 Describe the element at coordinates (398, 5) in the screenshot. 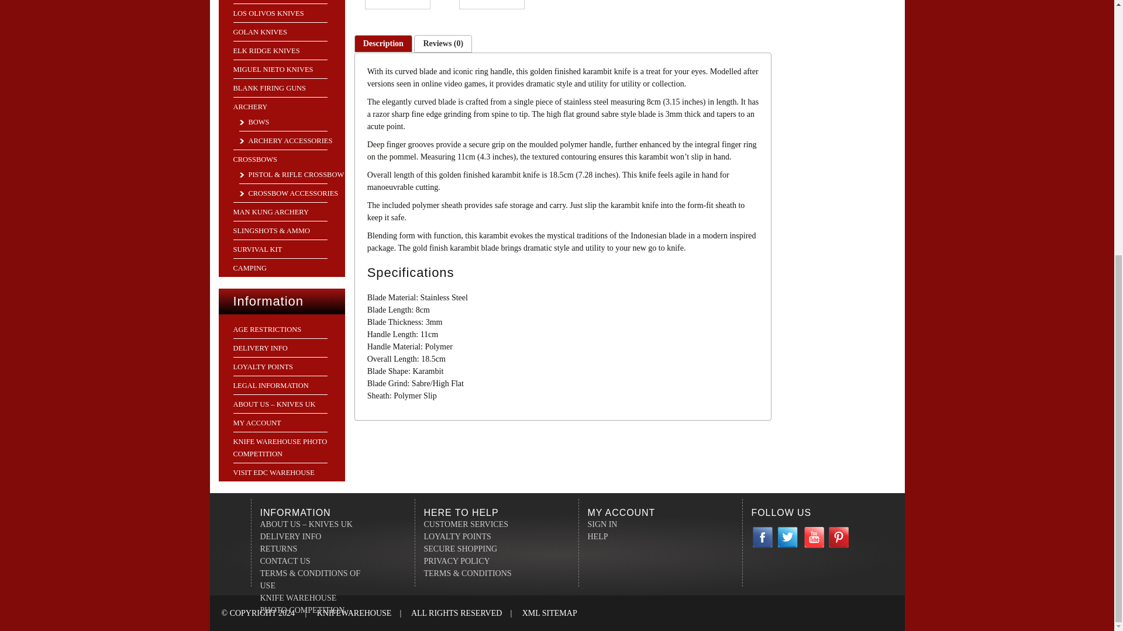

I see `A062` at that location.